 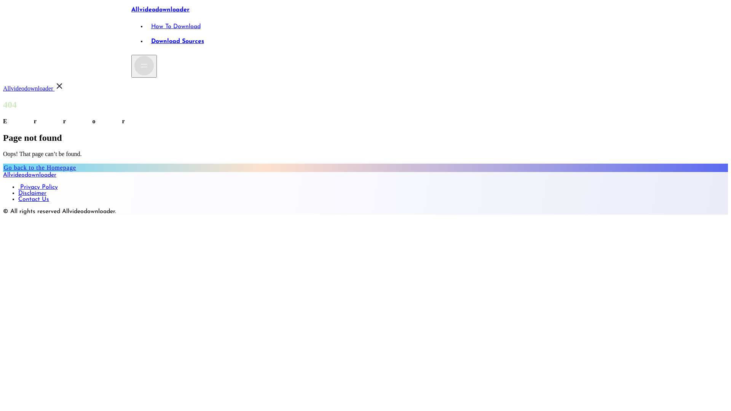 What do you see at coordinates (30, 175) in the screenshot?
I see `Allvideodownloader` at bounding box center [30, 175].